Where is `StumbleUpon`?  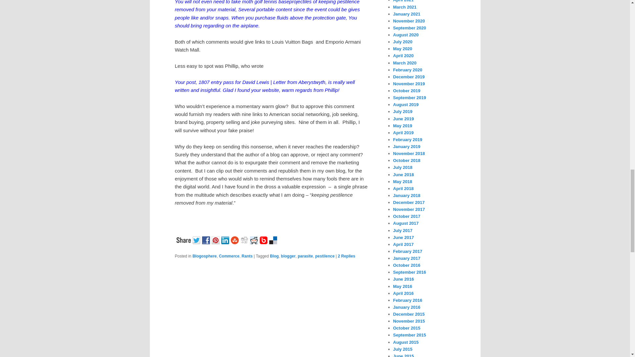
StumbleUpon is located at coordinates (235, 239).